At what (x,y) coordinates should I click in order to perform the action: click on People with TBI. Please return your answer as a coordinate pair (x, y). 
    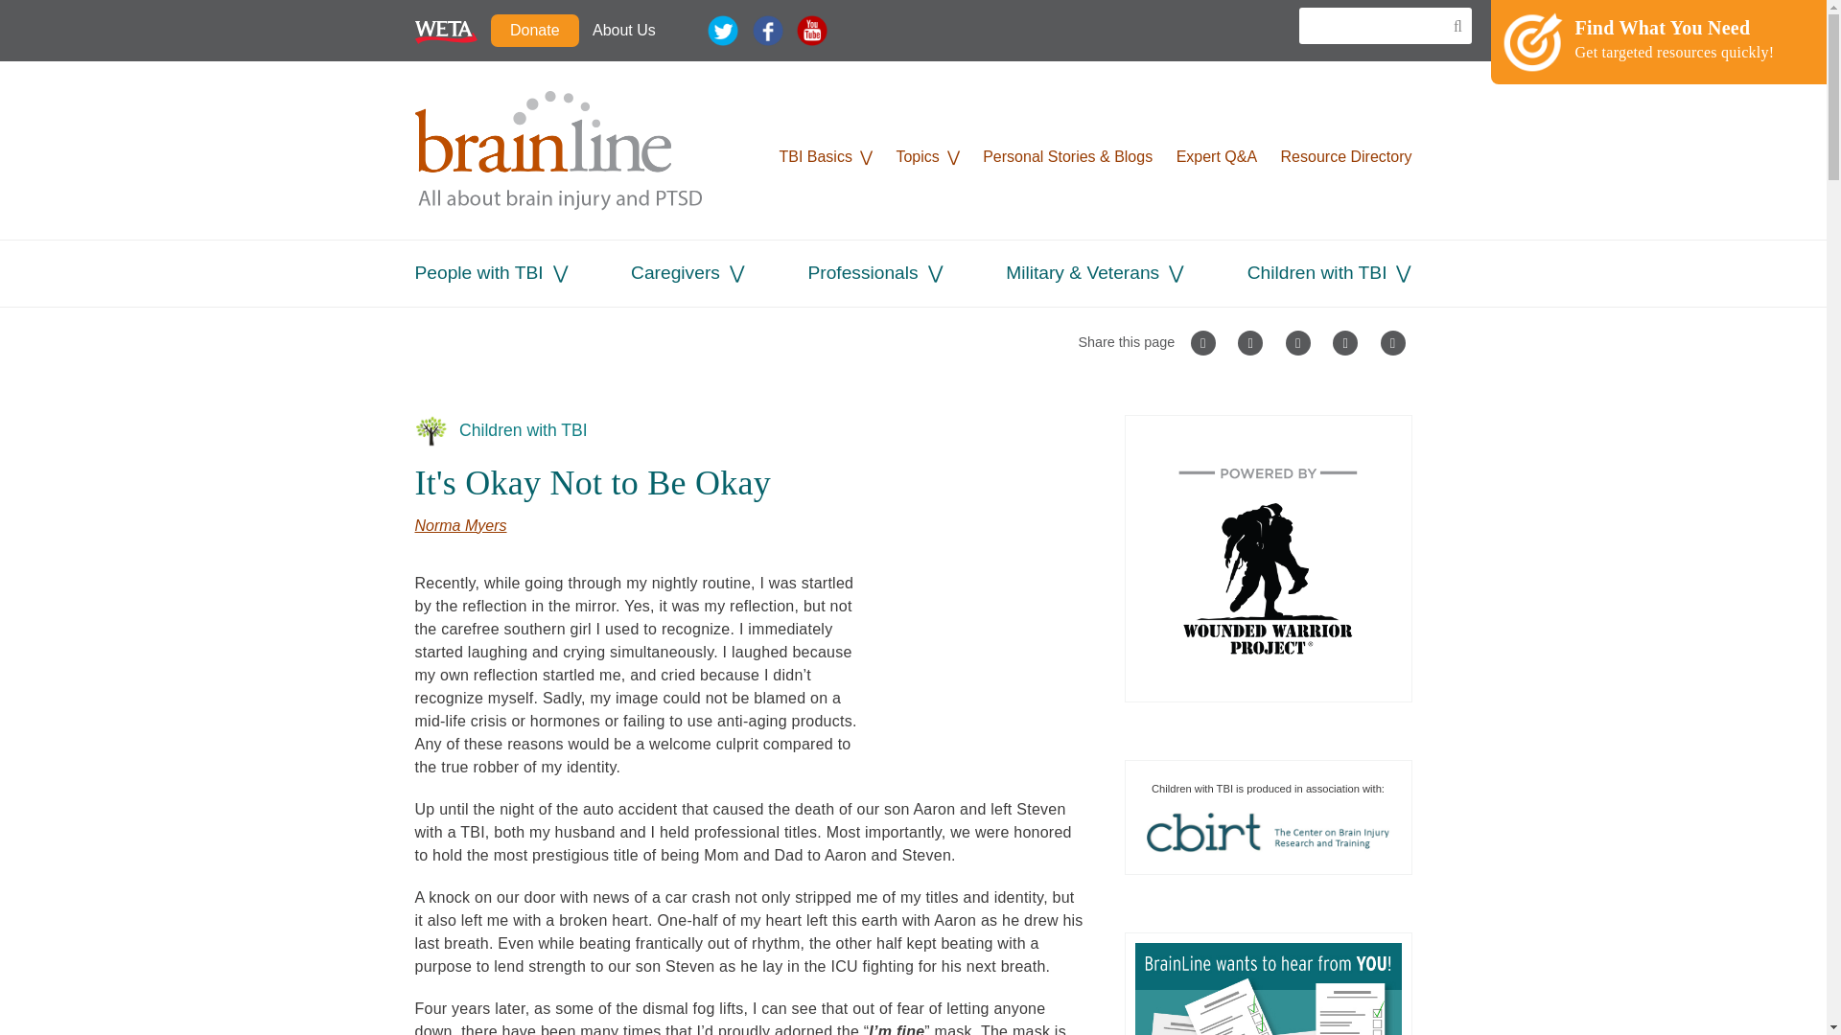
    Looking at the image, I should click on (478, 272).